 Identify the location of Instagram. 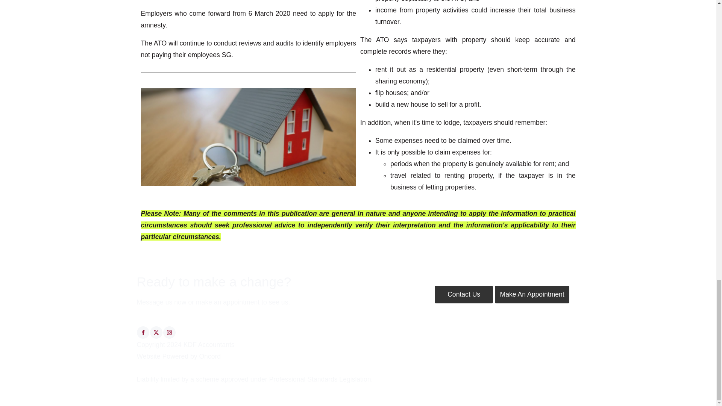
(169, 332).